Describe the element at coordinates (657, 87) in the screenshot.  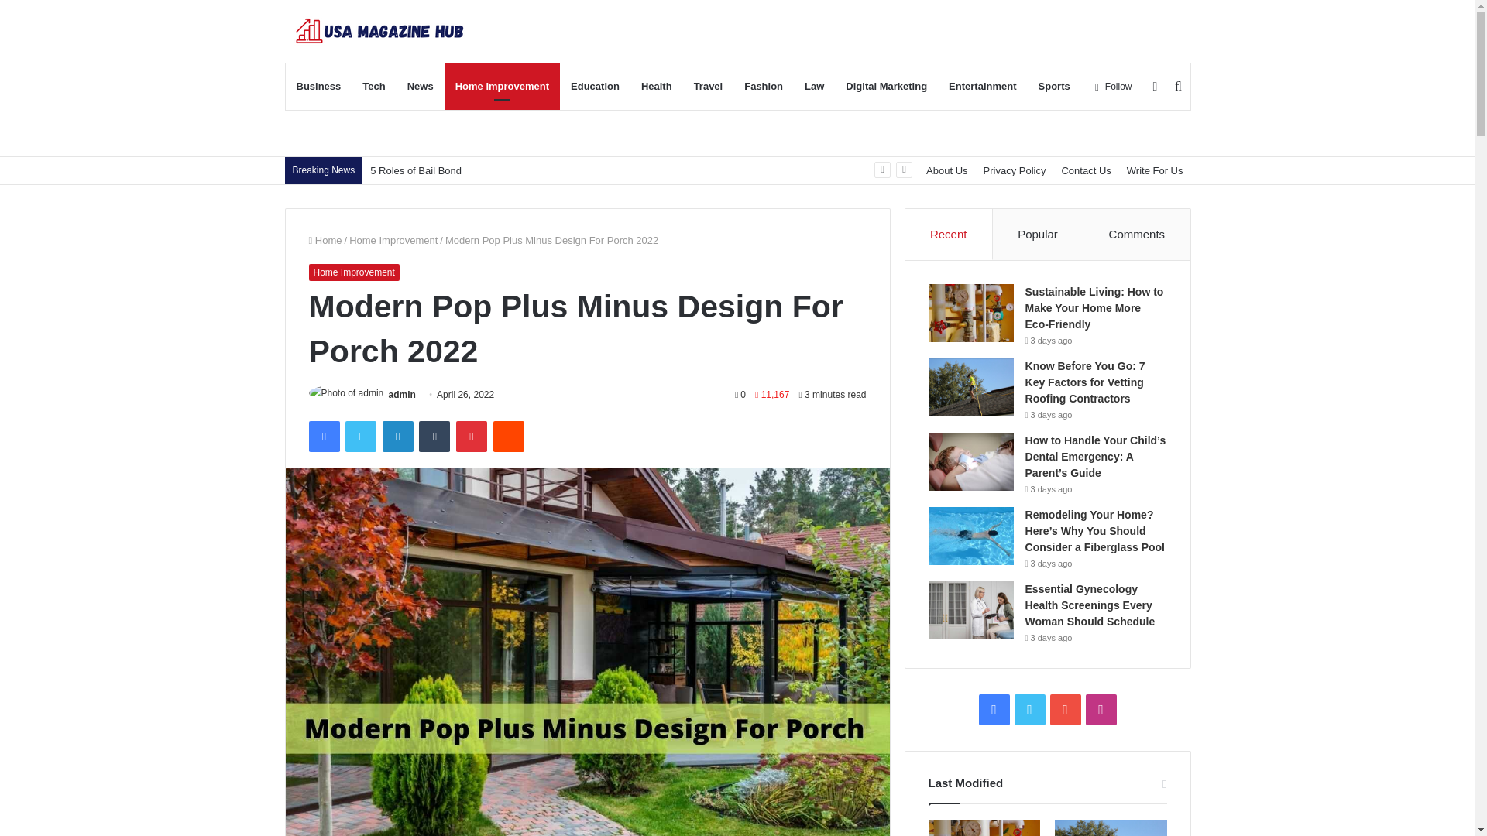
I see `Health` at that location.